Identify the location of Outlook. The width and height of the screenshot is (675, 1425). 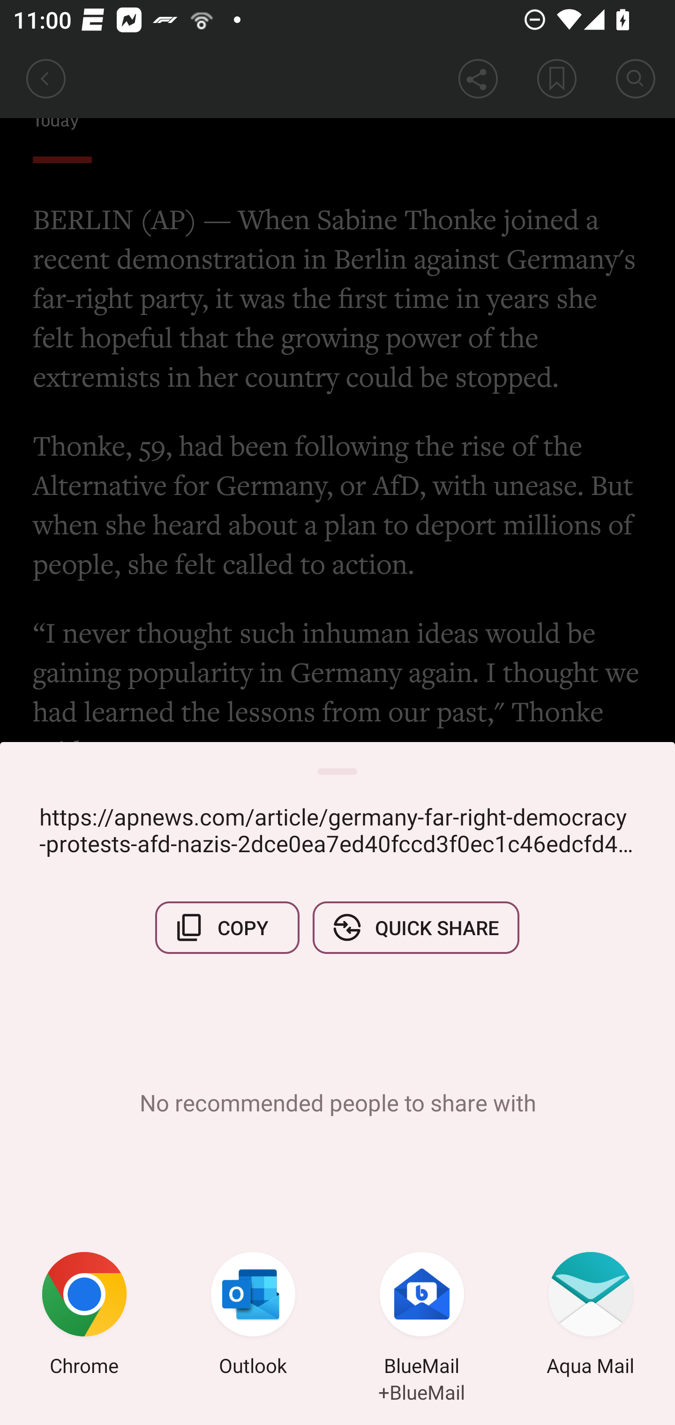
(253, 1316).